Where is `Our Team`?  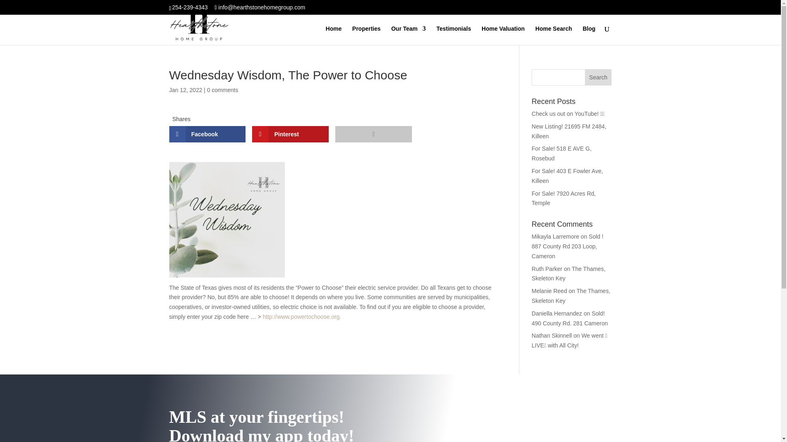 Our Team is located at coordinates (408, 35).